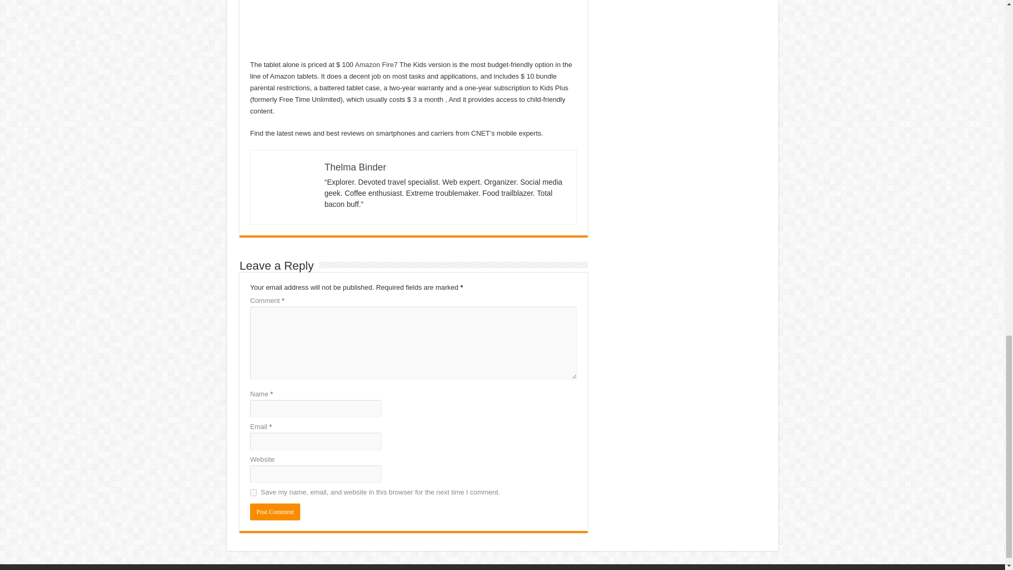 This screenshot has height=570, width=1013. What do you see at coordinates (355, 167) in the screenshot?
I see `Thelma Binder` at bounding box center [355, 167].